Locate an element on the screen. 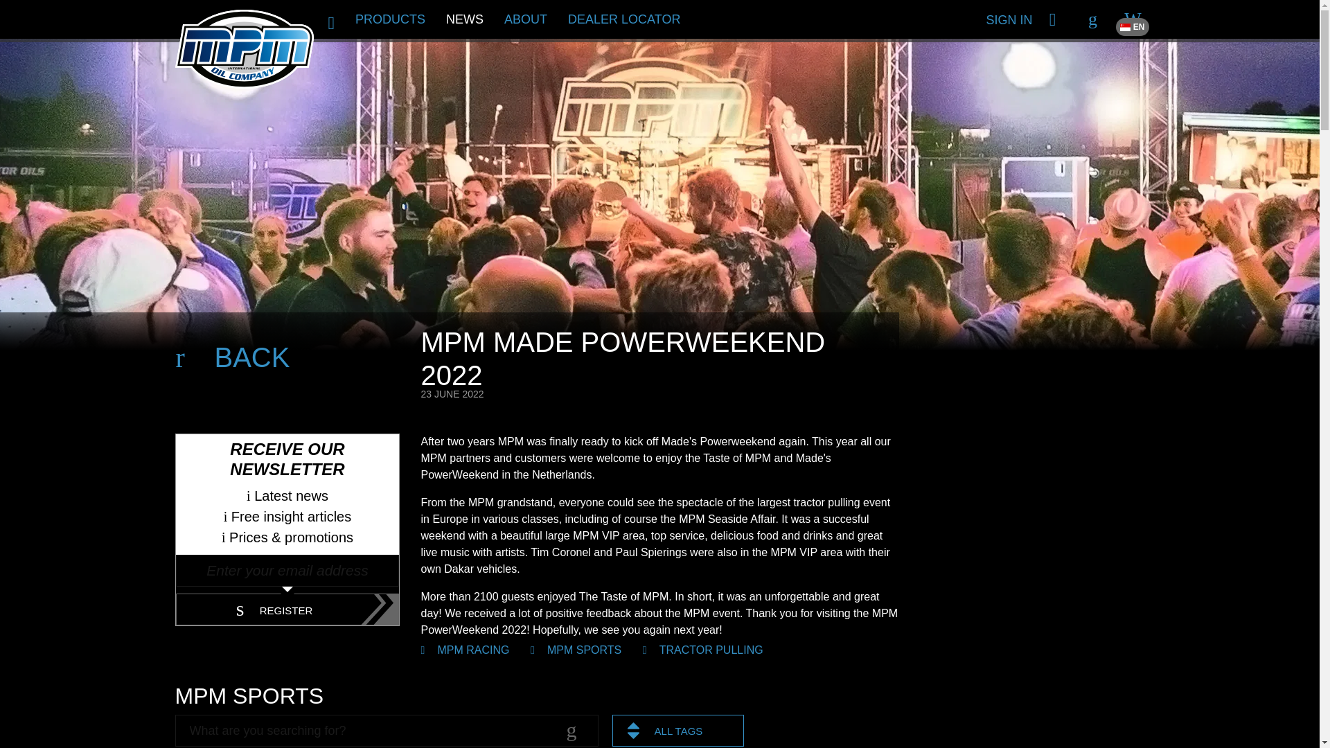  PRODUCTS is located at coordinates (390, 19).